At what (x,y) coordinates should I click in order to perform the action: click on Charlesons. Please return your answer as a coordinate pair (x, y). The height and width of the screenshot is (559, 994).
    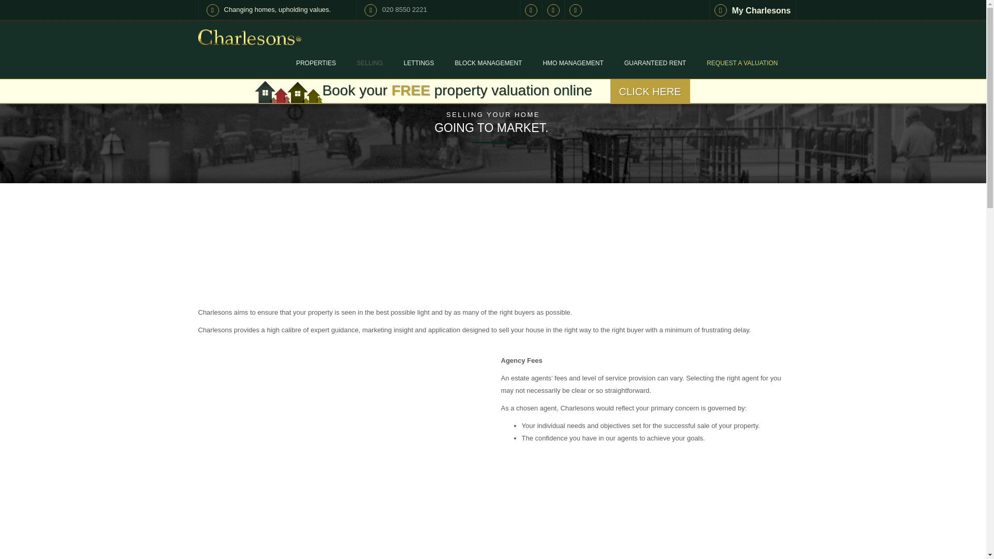
    Looking at the image, I should click on (250, 34).